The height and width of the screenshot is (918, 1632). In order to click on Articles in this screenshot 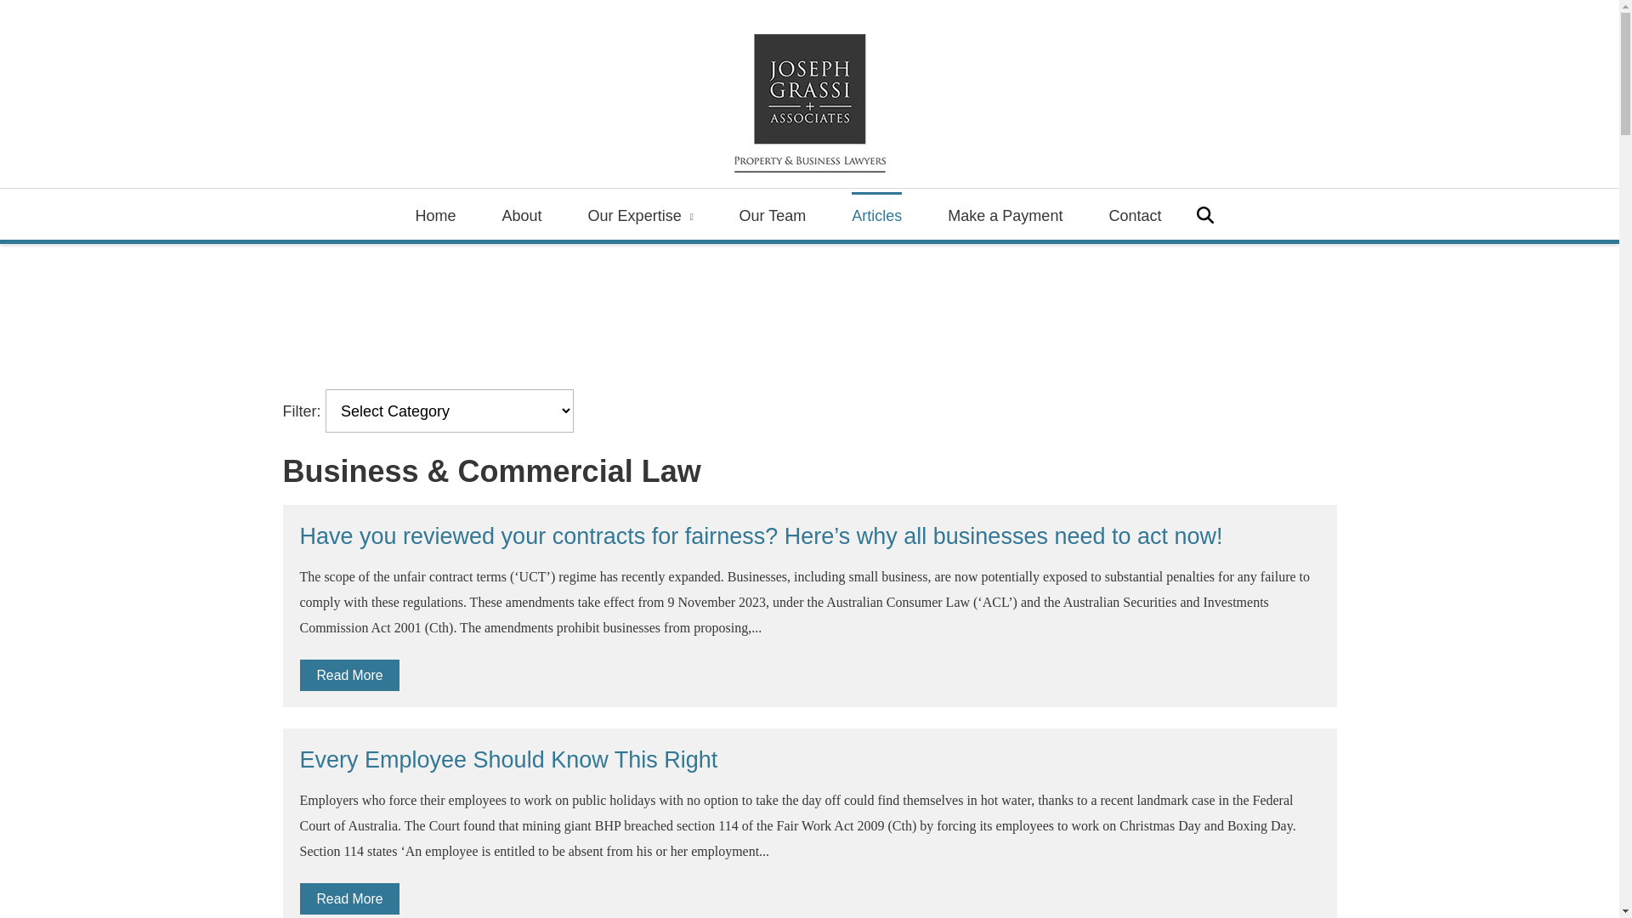, I will do `click(877, 215)`.